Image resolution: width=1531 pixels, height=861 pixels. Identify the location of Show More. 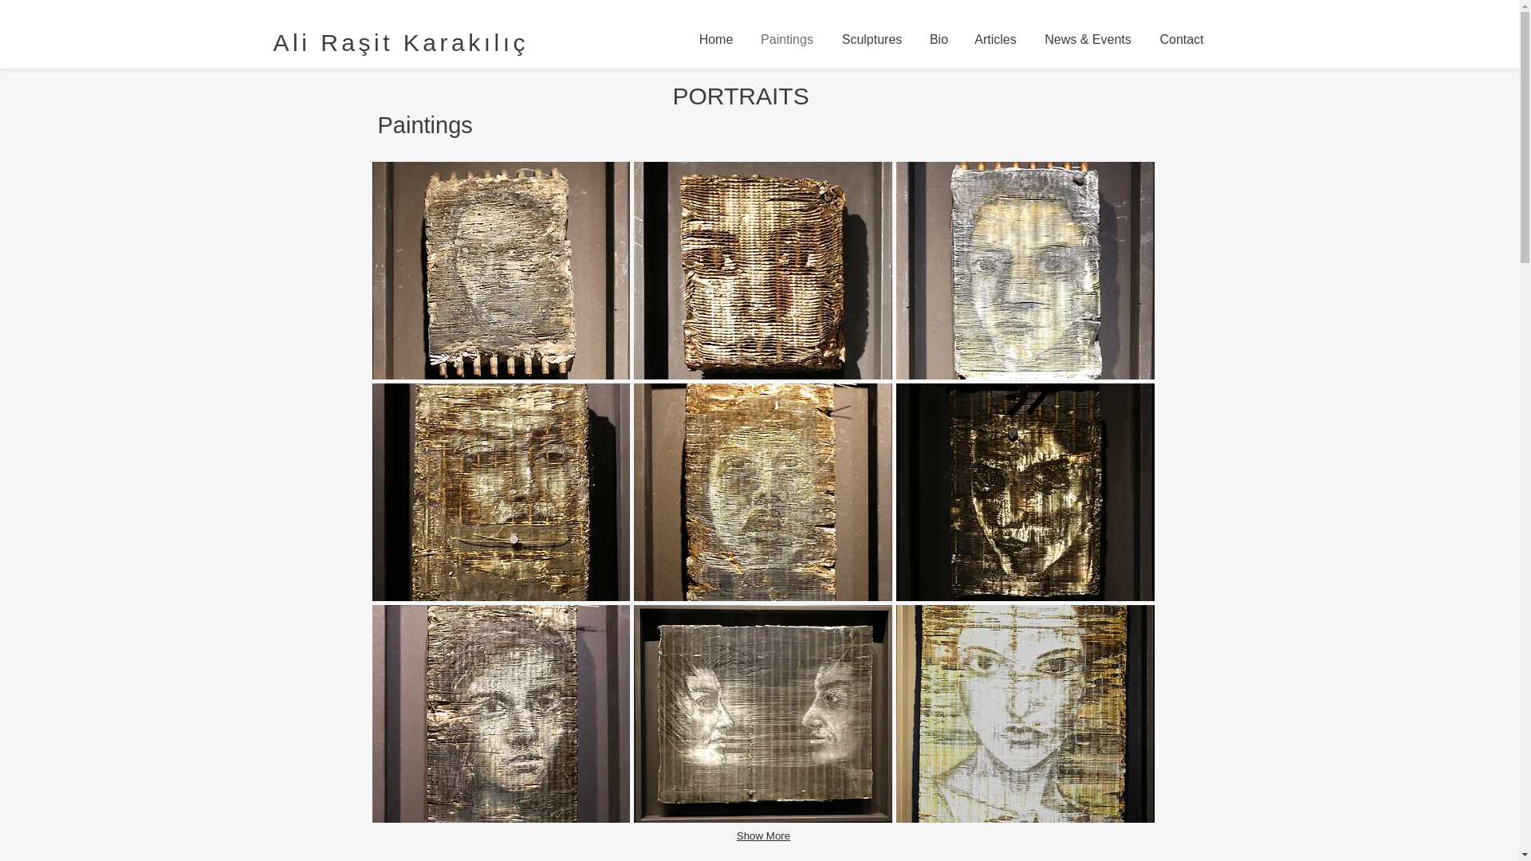
(762, 835).